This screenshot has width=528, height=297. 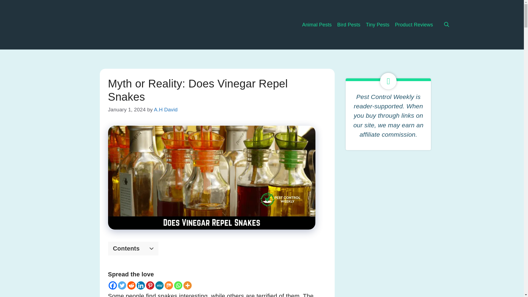 I want to click on Product Reviews, so click(x=414, y=25).